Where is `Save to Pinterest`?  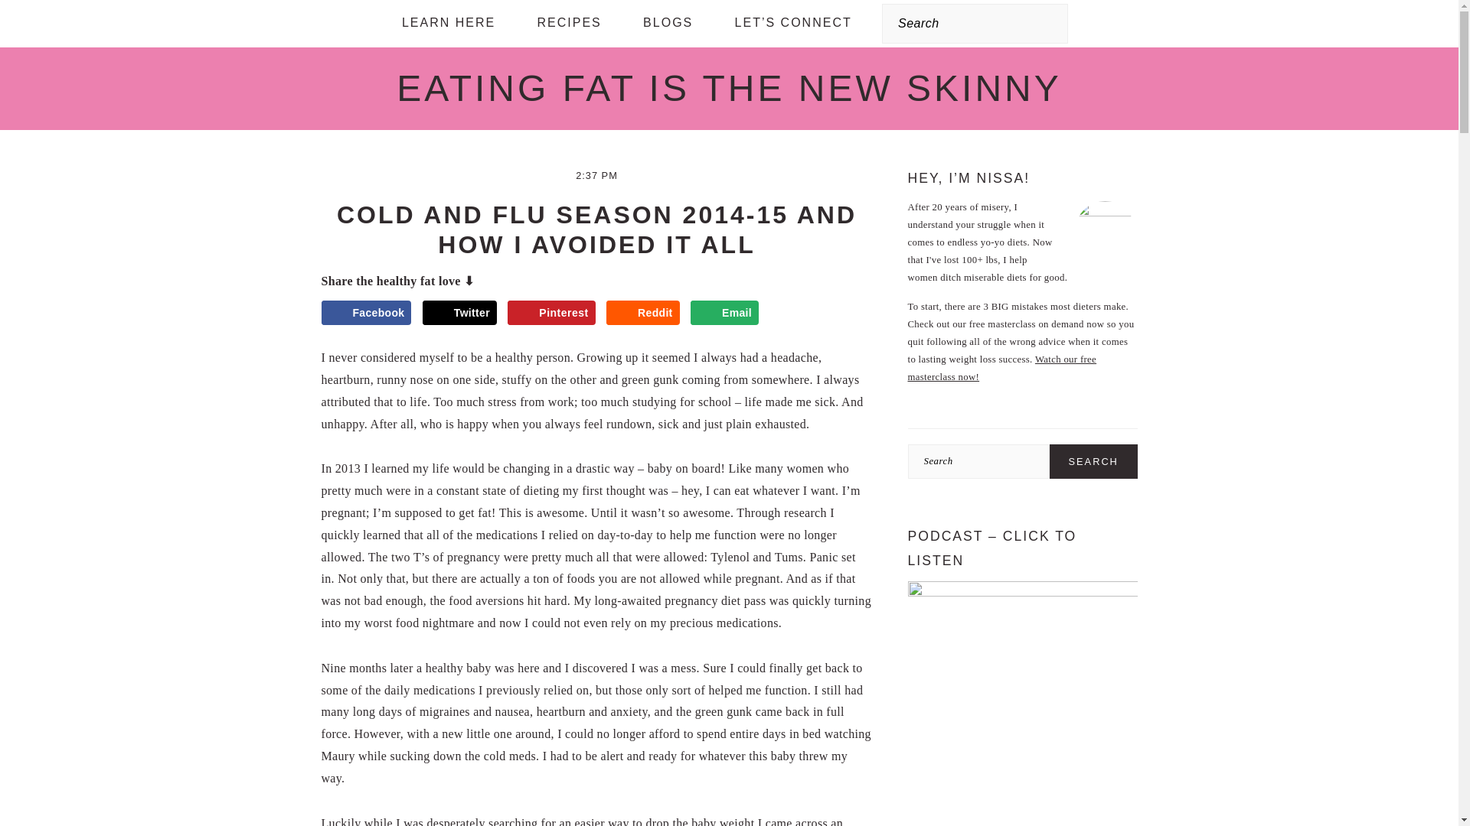
Save to Pinterest is located at coordinates (551, 313).